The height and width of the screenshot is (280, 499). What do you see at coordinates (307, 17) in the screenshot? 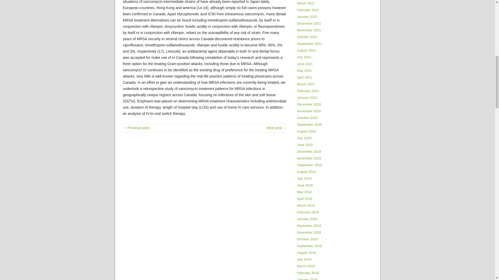
I see `January 2022` at bounding box center [307, 17].